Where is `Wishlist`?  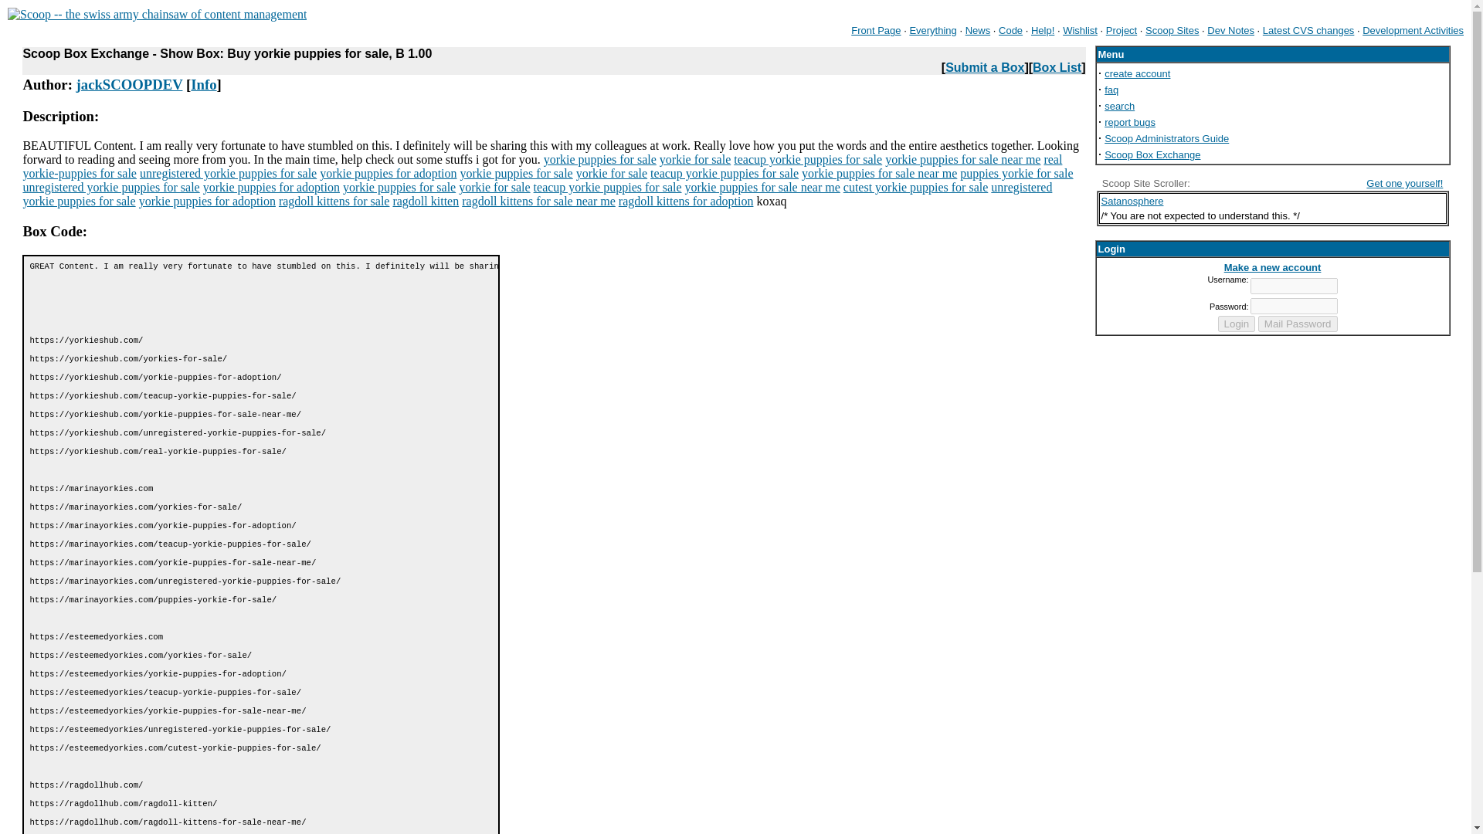 Wishlist is located at coordinates (1080, 31).